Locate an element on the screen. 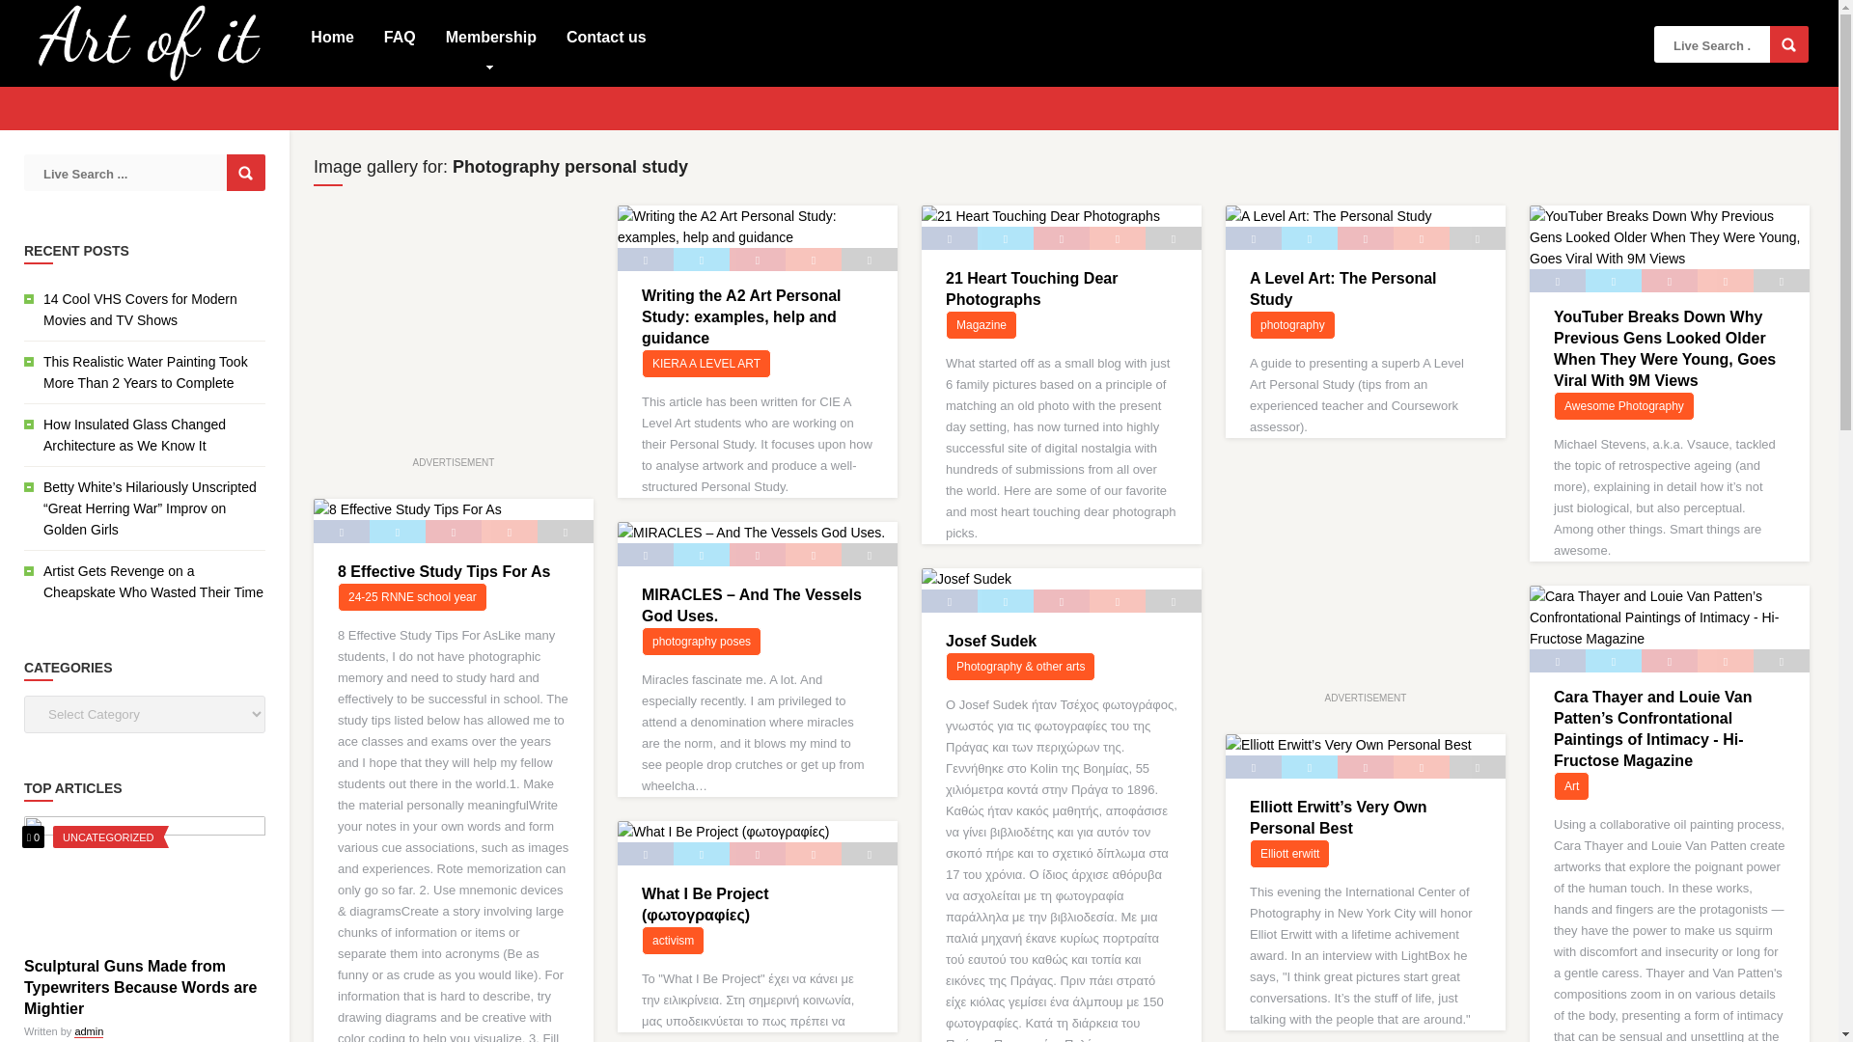 Image resolution: width=1853 pixels, height=1042 pixels. Contact us is located at coordinates (606, 36).